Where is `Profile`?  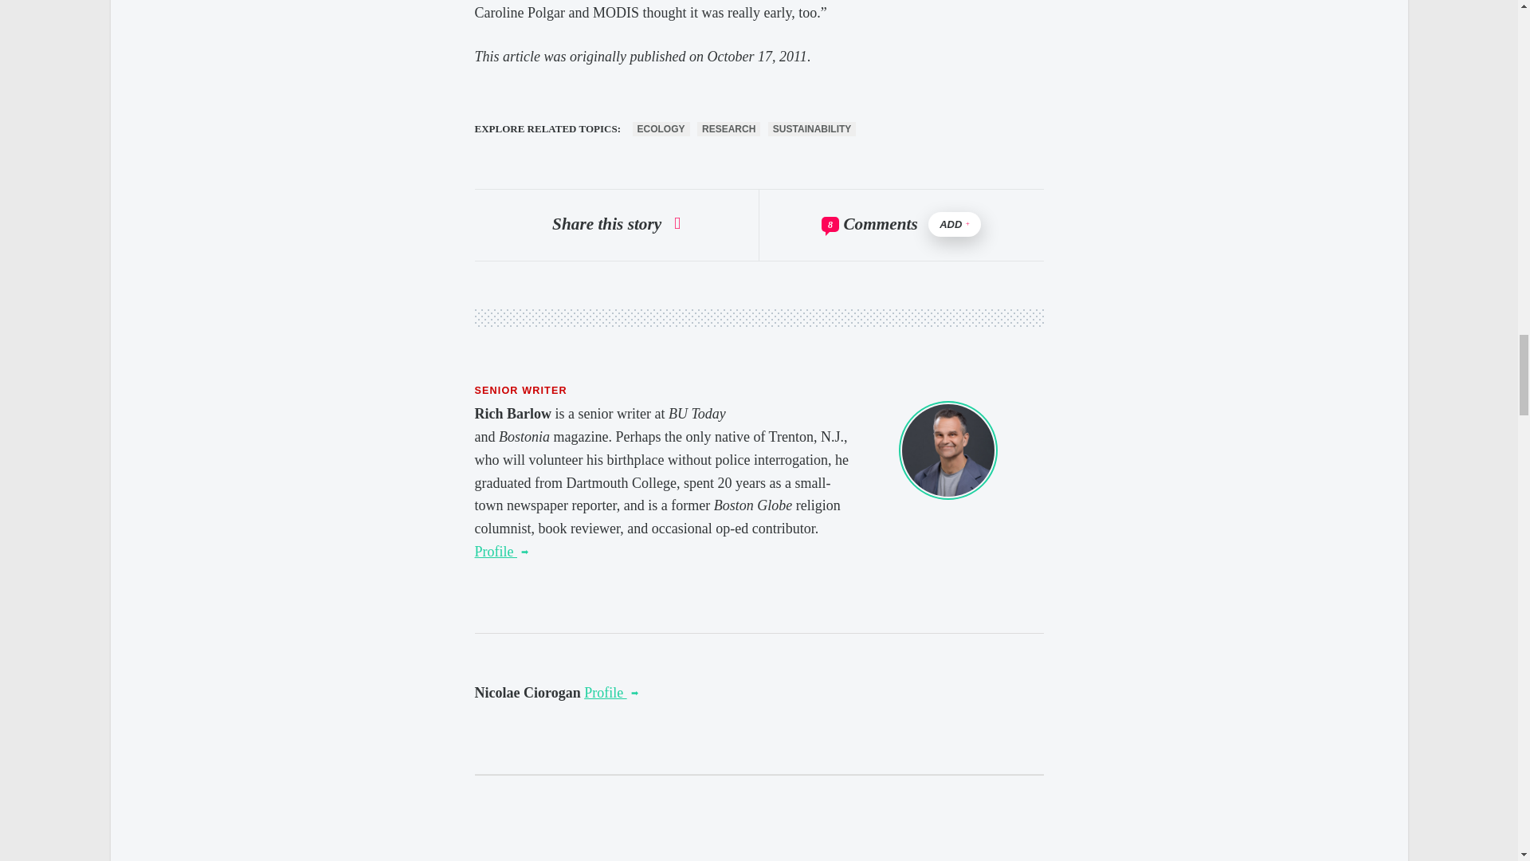
Profile is located at coordinates (502, 552).